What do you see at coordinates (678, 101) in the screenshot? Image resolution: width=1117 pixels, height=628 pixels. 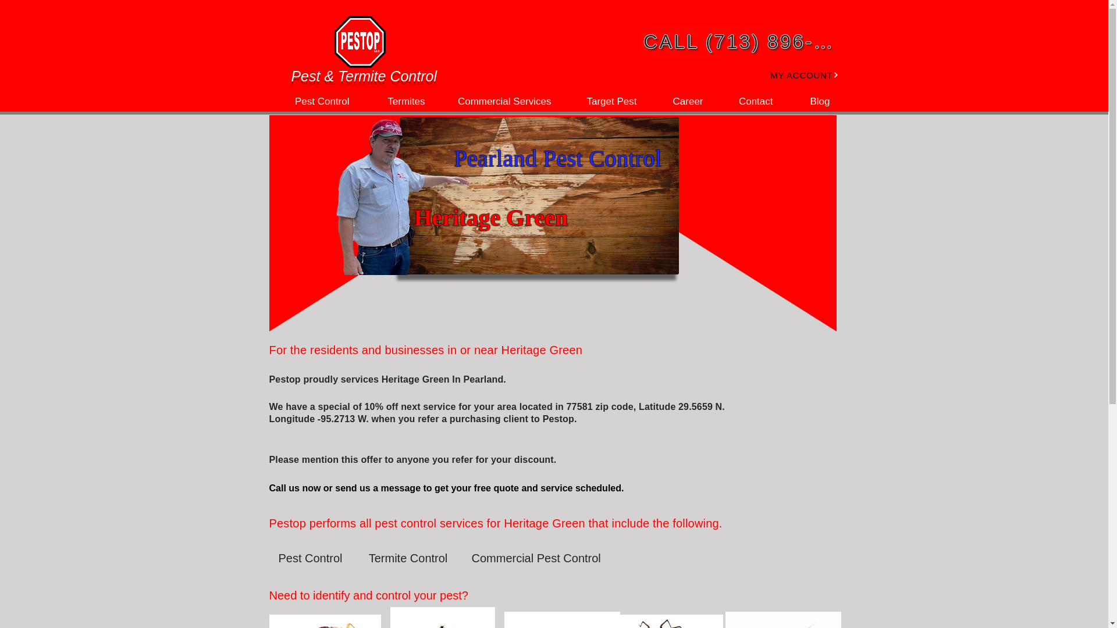 I see `Career` at bounding box center [678, 101].